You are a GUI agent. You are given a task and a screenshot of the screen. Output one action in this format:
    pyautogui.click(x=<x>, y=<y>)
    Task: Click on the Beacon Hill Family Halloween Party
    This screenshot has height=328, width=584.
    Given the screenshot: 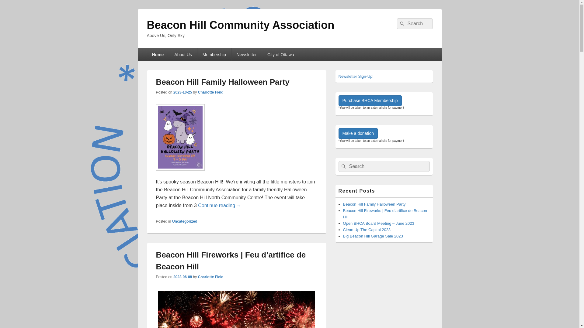 What is the action you would take?
    pyautogui.click(x=374, y=204)
    